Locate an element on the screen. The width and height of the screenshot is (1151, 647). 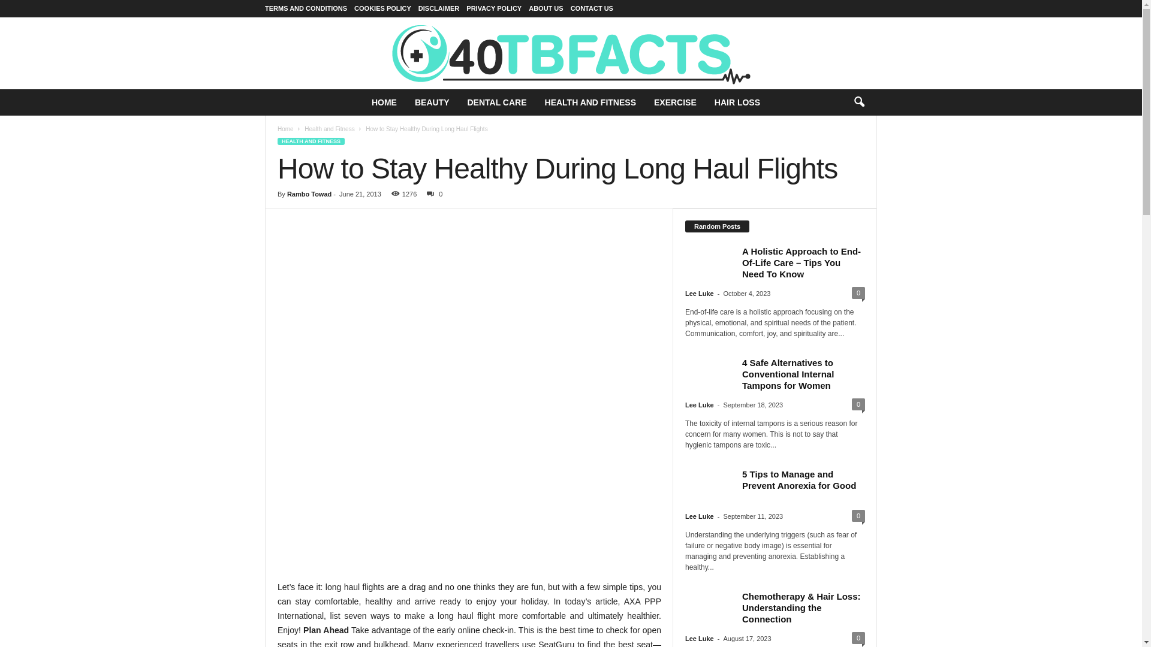
HEALTH AND FITNESS is located at coordinates (590, 102).